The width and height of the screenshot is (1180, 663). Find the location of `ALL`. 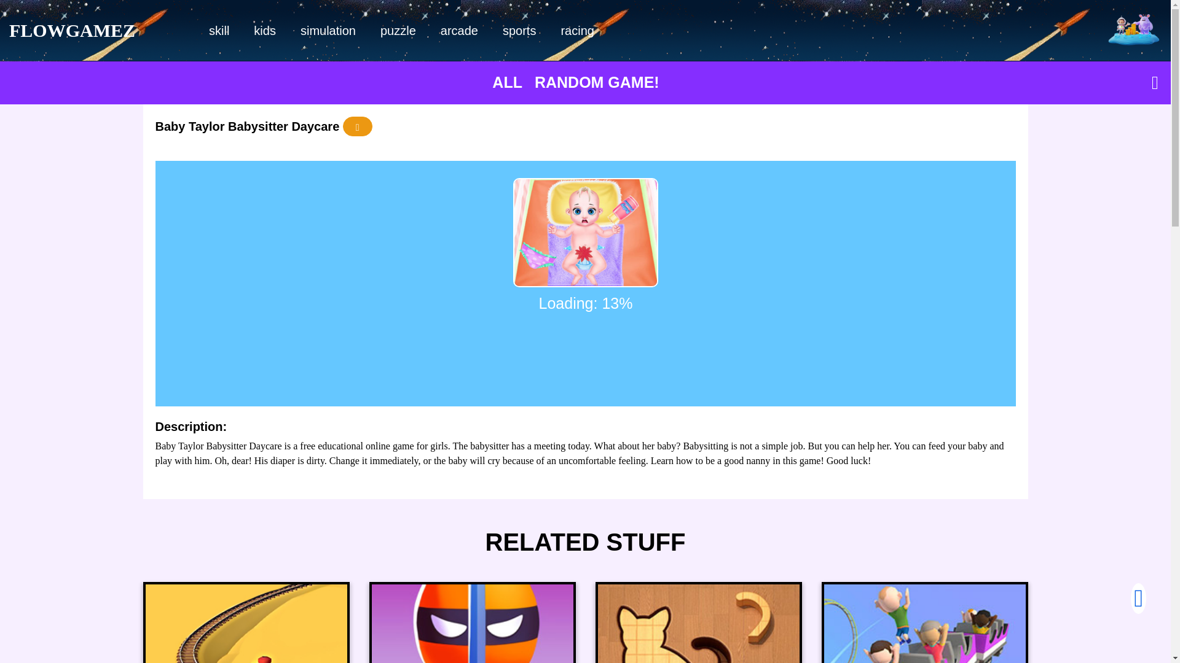

ALL is located at coordinates (507, 82).